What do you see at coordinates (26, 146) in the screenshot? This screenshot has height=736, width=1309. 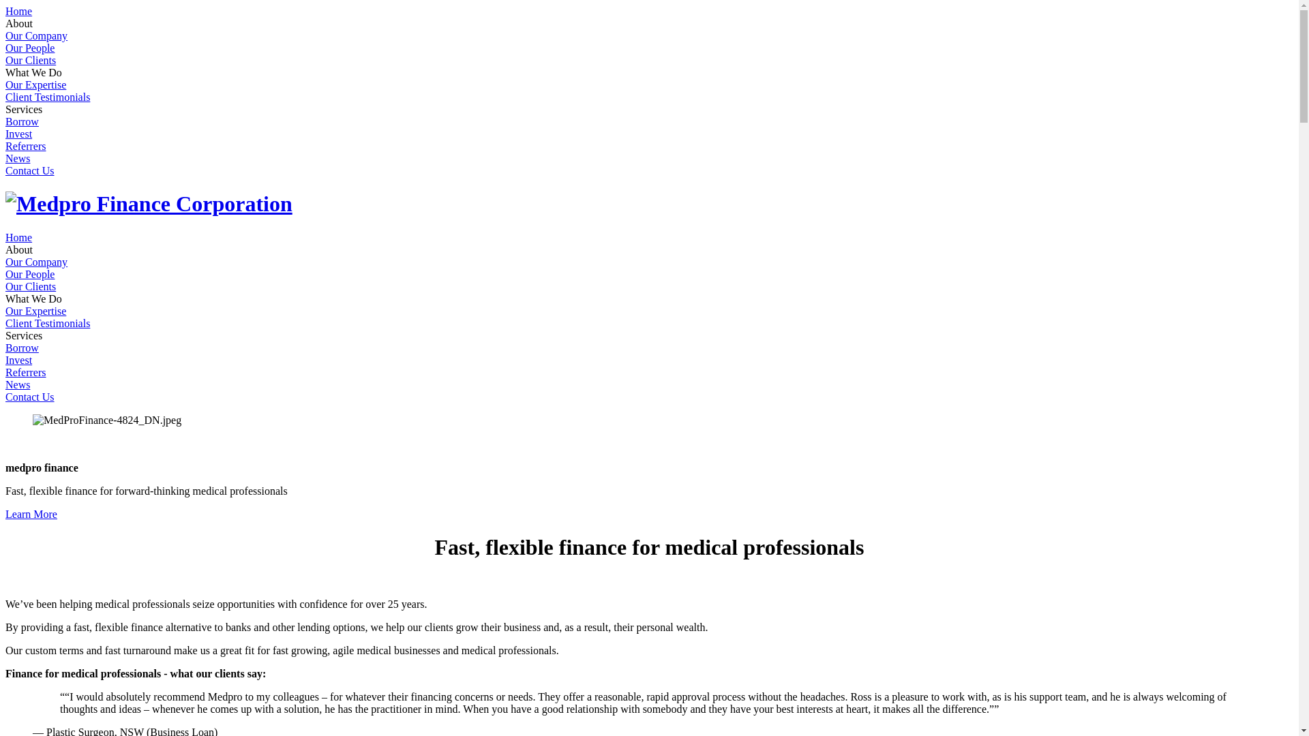 I see `Referrers` at bounding box center [26, 146].